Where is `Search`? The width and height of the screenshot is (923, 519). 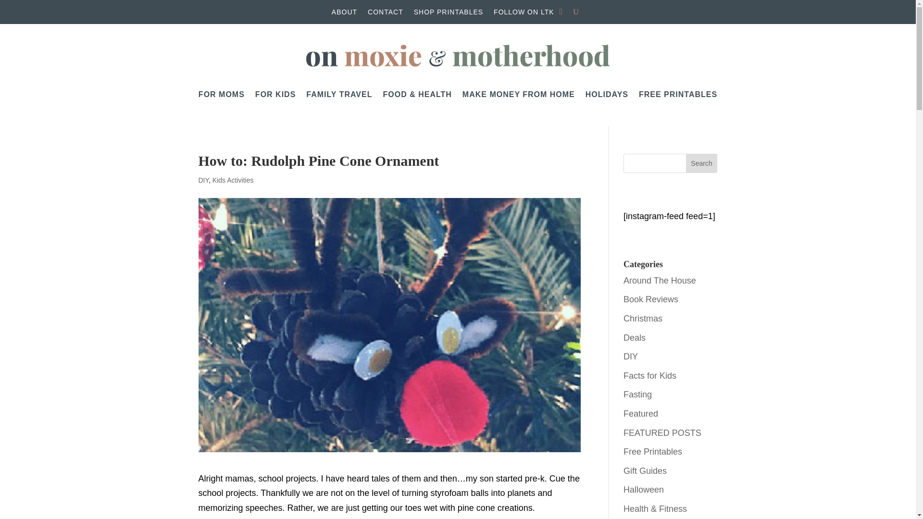 Search is located at coordinates (702, 163).